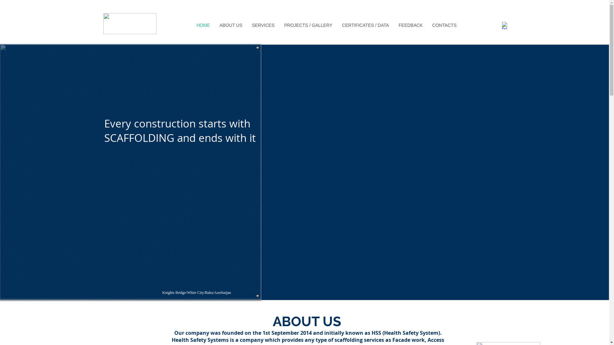 This screenshot has width=614, height=345. Describe the element at coordinates (263, 25) in the screenshot. I see `SERVICES` at that location.